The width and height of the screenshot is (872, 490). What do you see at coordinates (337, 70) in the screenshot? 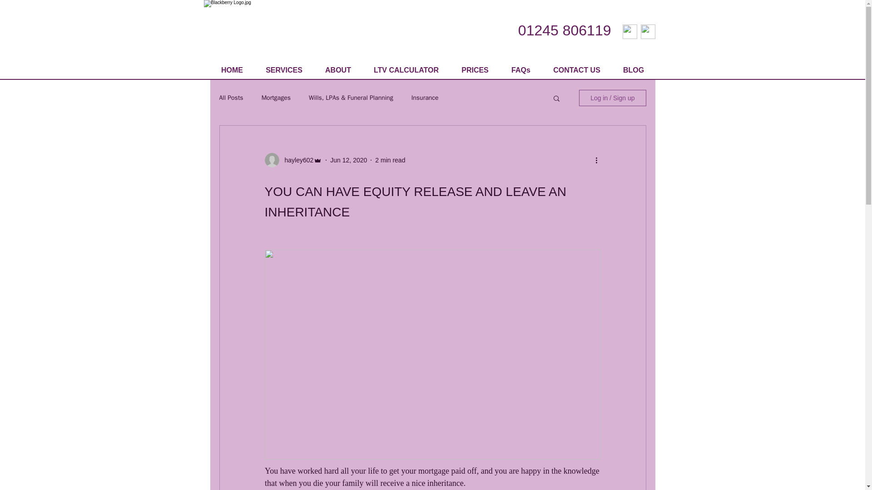
I see `ABOUT` at bounding box center [337, 70].